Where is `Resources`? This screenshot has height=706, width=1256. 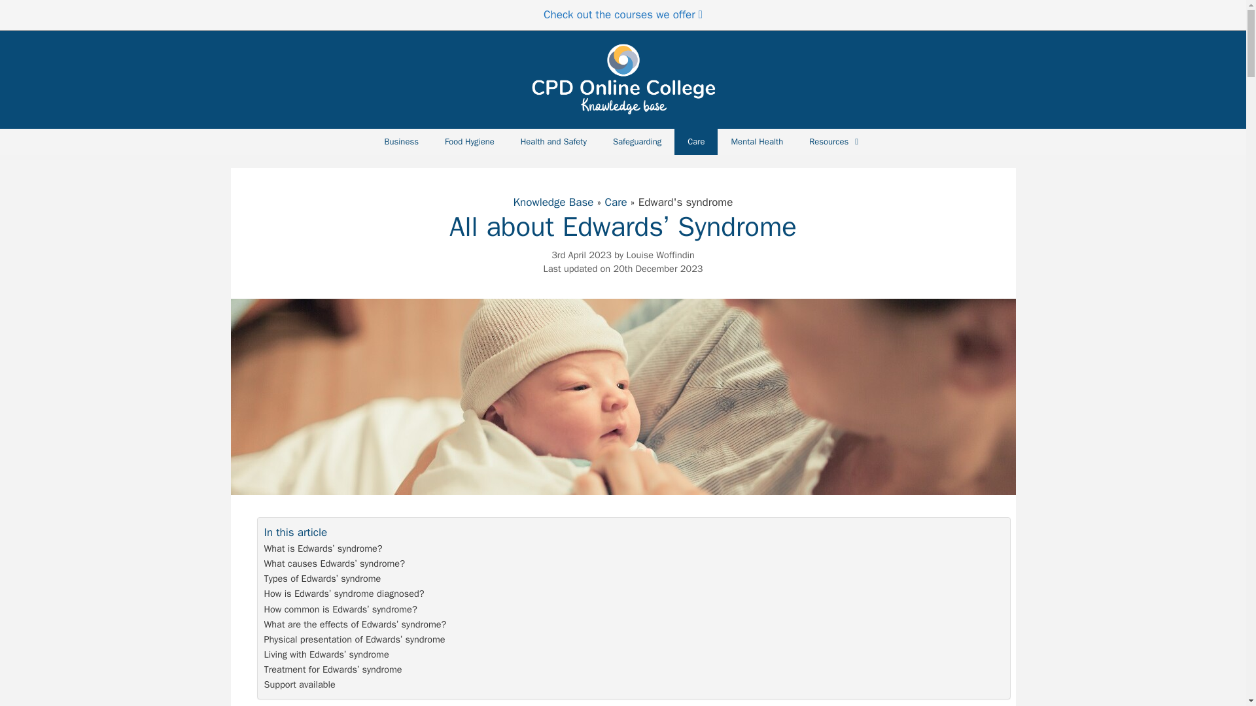 Resources is located at coordinates (835, 141).